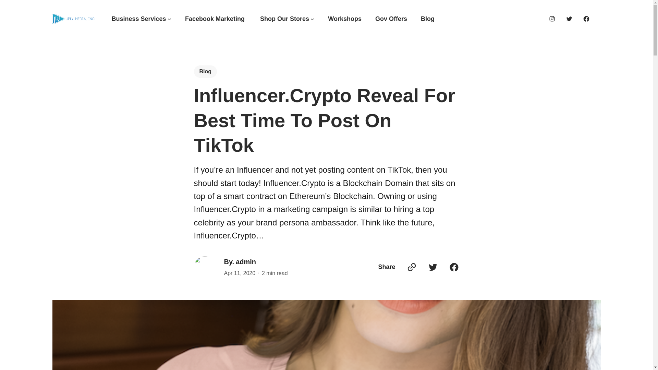 The image size is (658, 370). What do you see at coordinates (215, 19) in the screenshot?
I see `Facebook Marketing ` at bounding box center [215, 19].